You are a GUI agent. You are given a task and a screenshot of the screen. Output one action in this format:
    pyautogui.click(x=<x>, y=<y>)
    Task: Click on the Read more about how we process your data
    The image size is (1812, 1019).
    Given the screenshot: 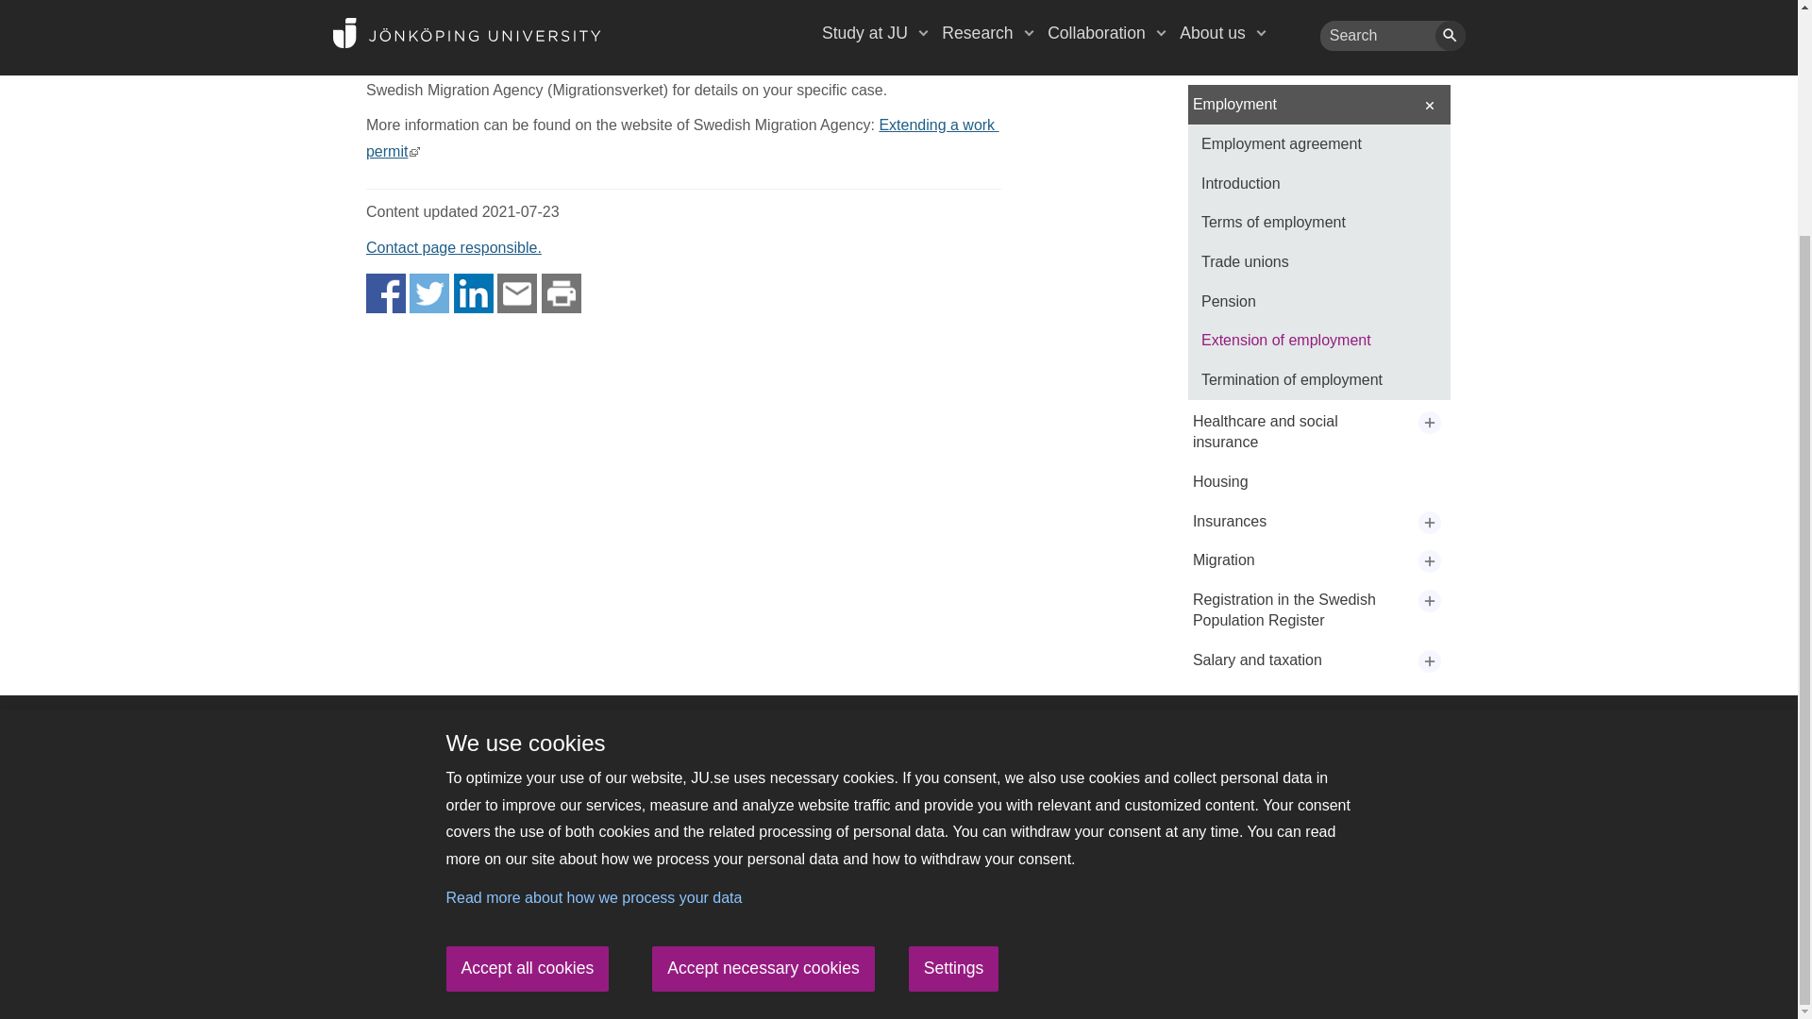 What is the action you would take?
    pyautogui.click(x=593, y=603)
    